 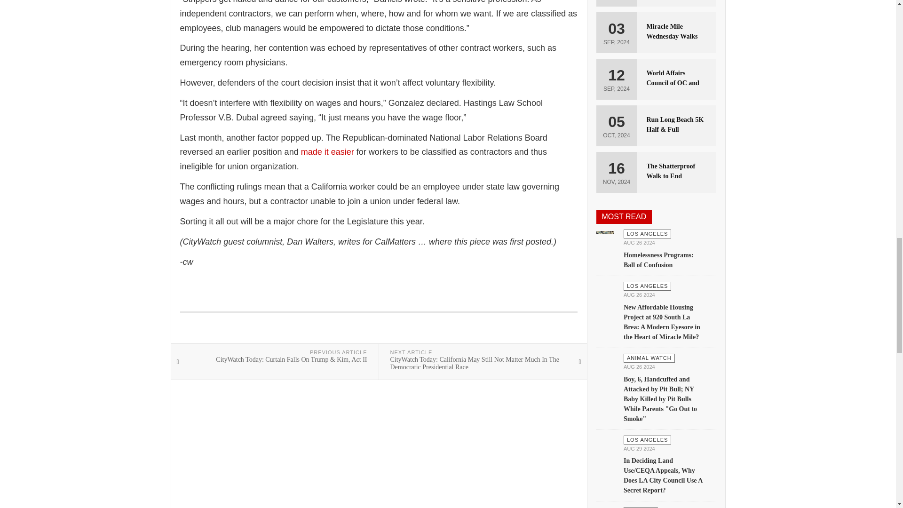 What do you see at coordinates (641, 507) in the screenshot?
I see `Category: ` at bounding box center [641, 507].